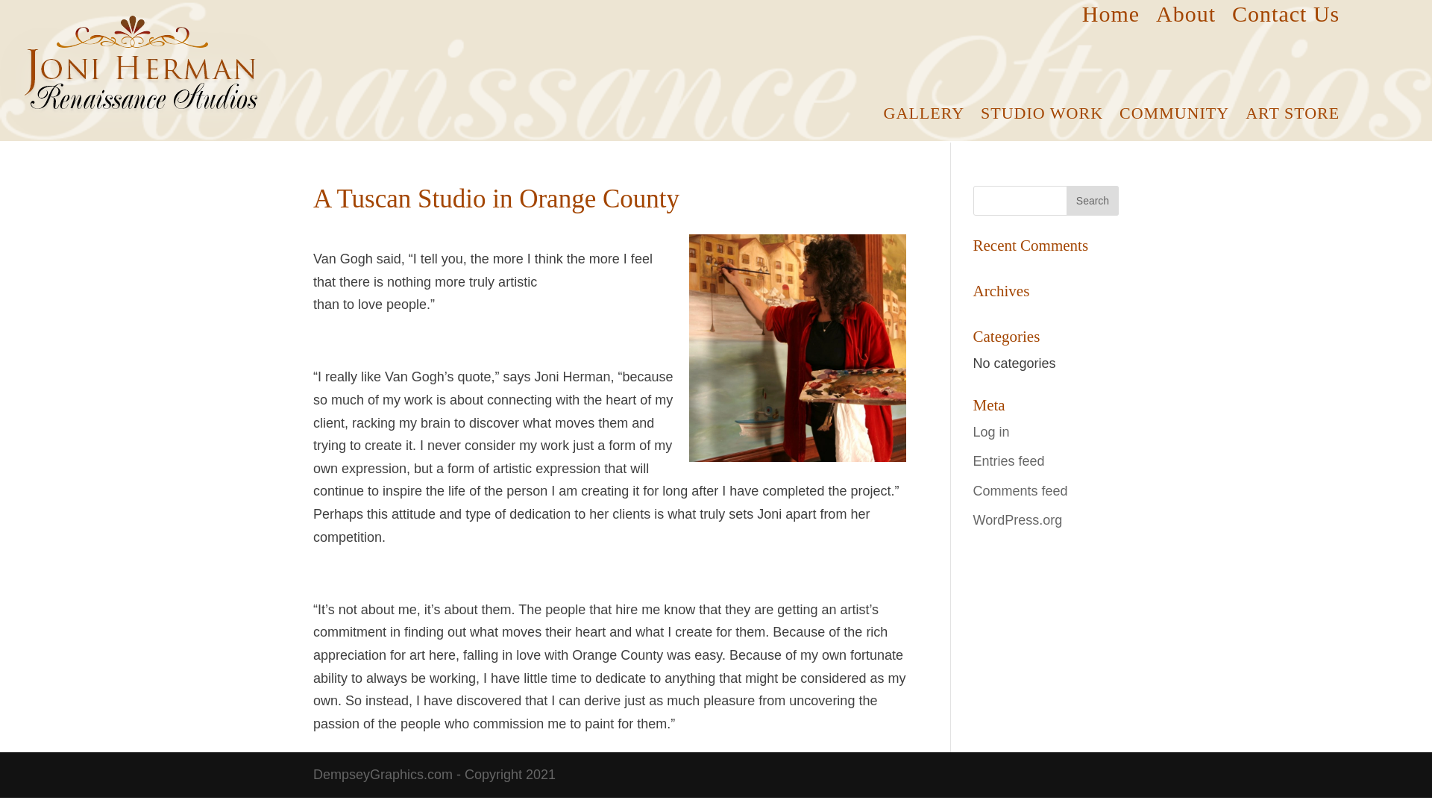  Describe the element at coordinates (991, 431) in the screenshot. I see `Log in` at that location.